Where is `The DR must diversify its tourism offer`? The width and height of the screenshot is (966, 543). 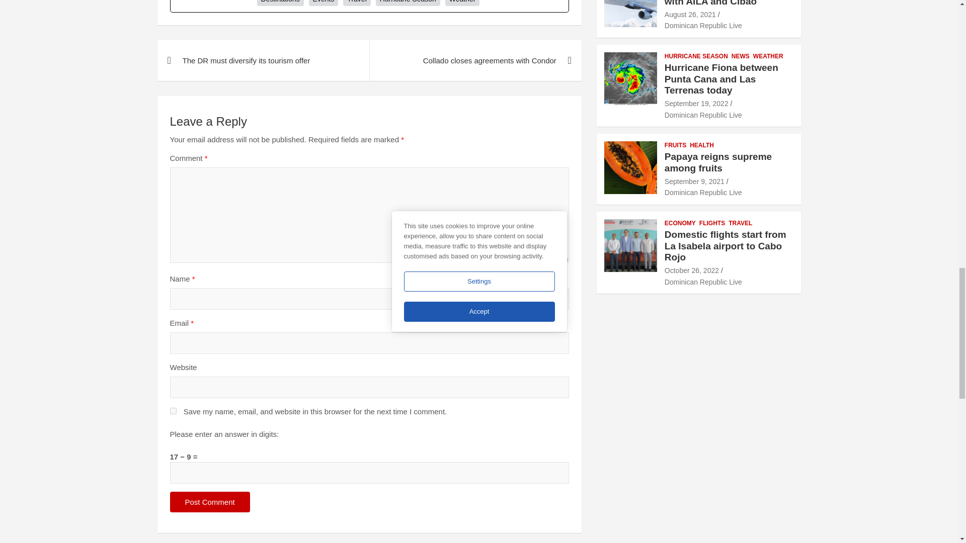 The DR must diversify its tourism offer is located at coordinates (263, 60).